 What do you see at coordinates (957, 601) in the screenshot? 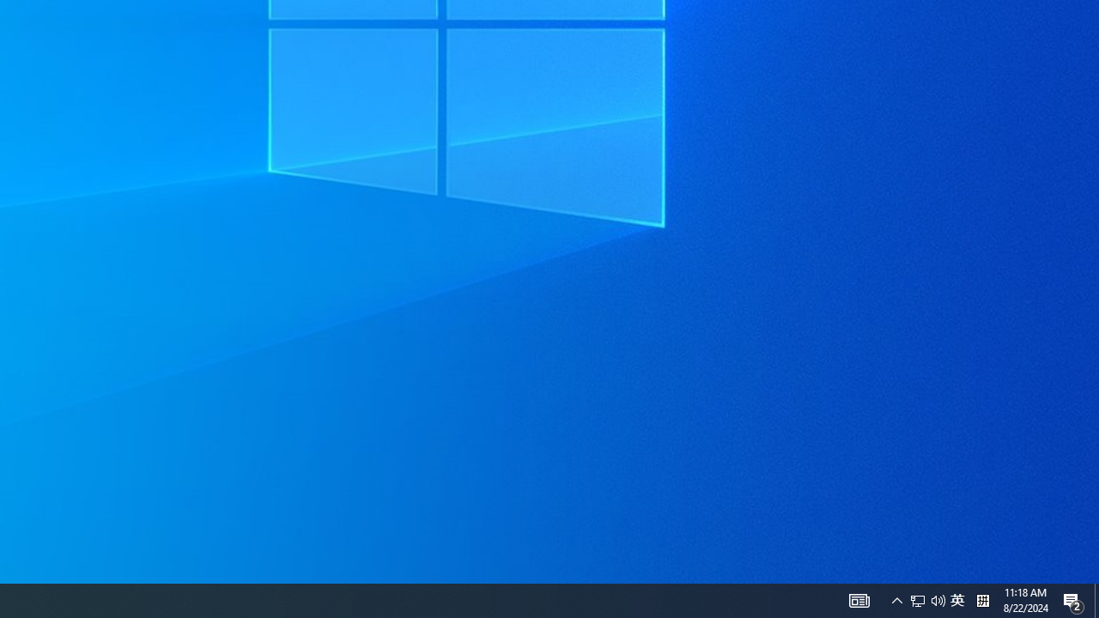
I see `Tray Input Indicator - Chinese (Simplified, China)` at bounding box center [957, 601].